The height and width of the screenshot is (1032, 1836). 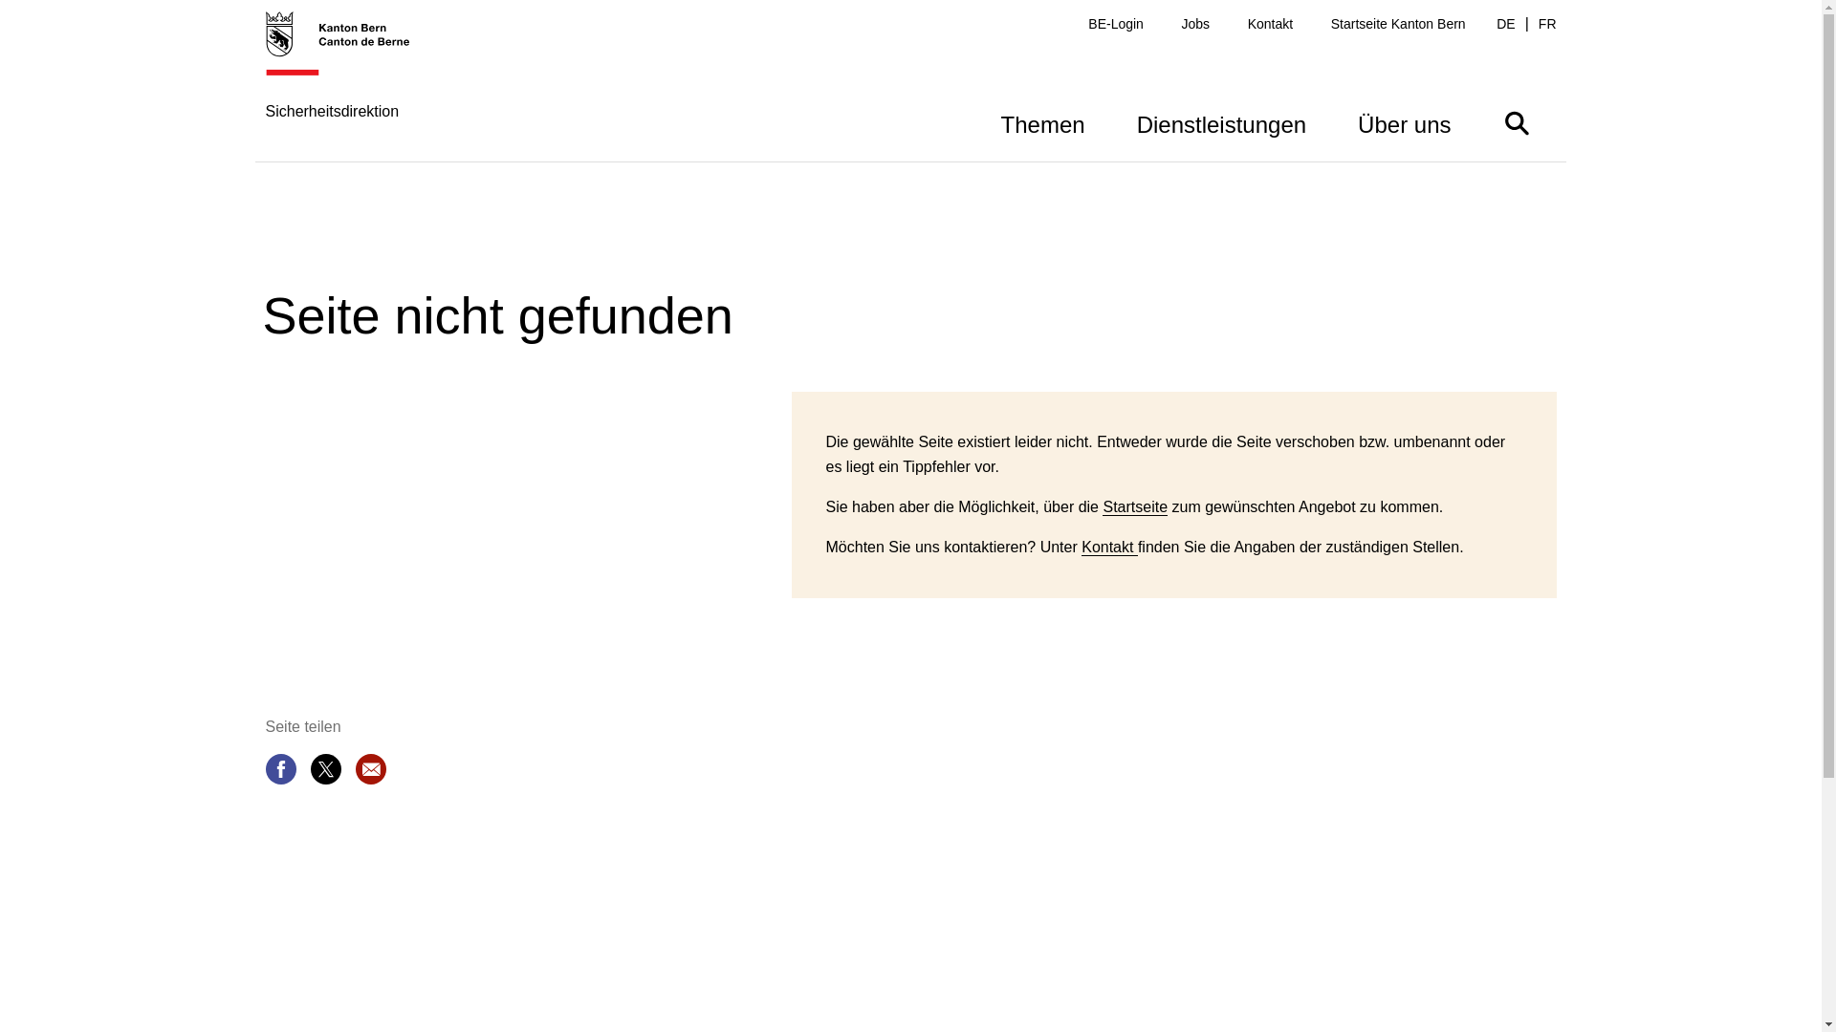 What do you see at coordinates (1109, 548) in the screenshot?
I see `Kontakt ` at bounding box center [1109, 548].